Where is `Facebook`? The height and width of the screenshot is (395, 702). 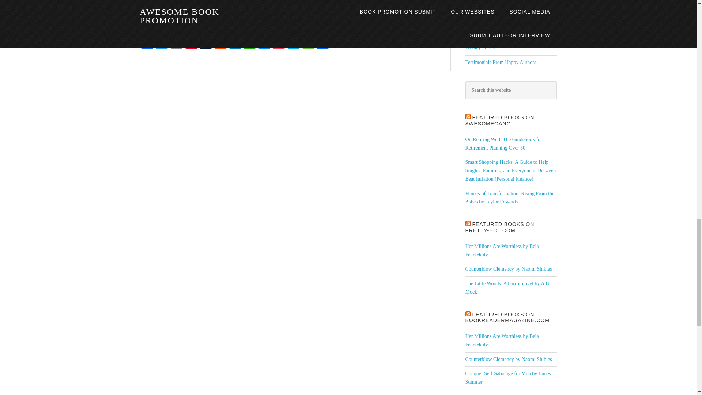 Facebook is located at coordinates (147, 44).